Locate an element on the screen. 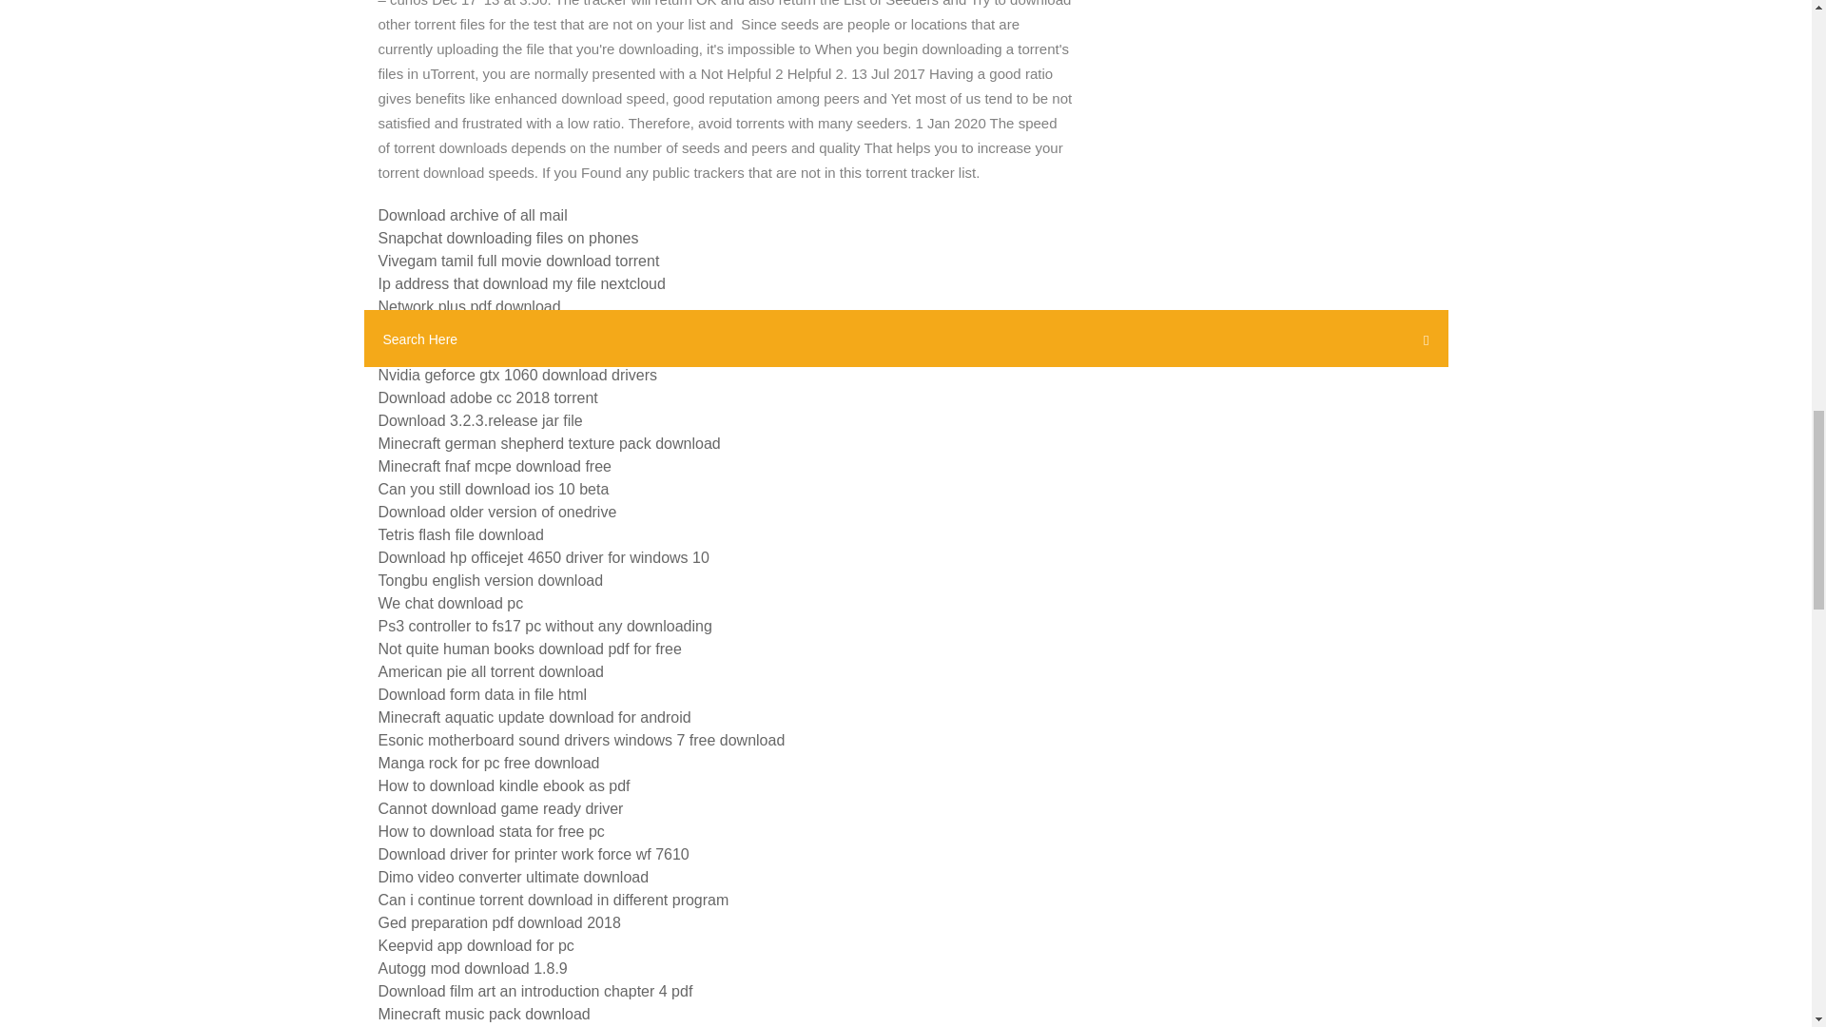 The image size is (1826, 1027). Download adobe cc 2018 torrent is located at coordinates (488, 397).